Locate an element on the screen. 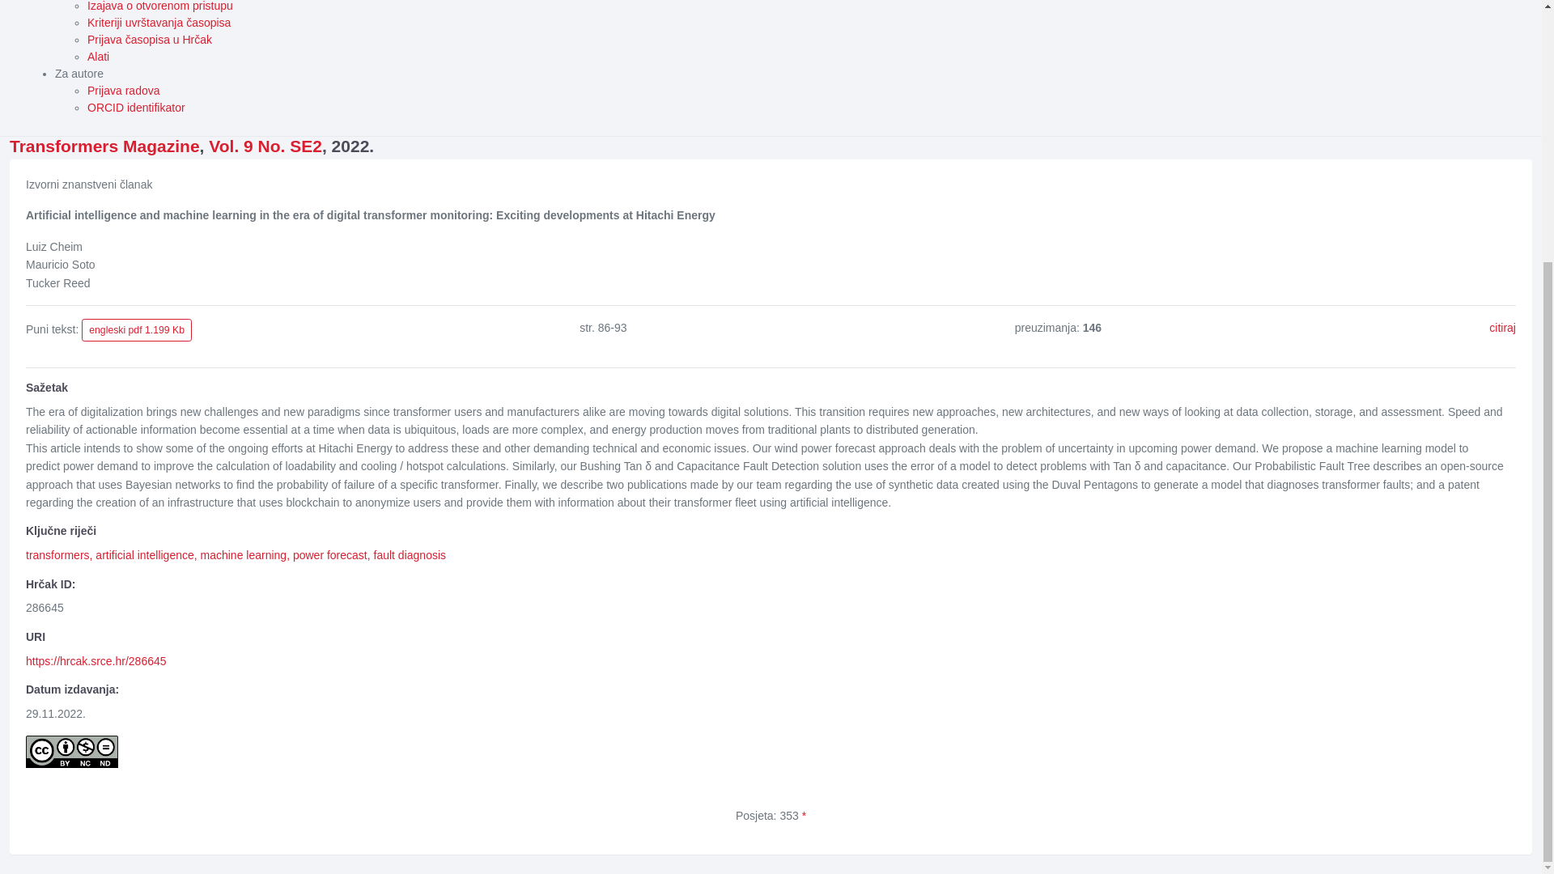 The image size is (1554, 874). Izajava o otvorenom pristupu is located at coordinates (160, 6).